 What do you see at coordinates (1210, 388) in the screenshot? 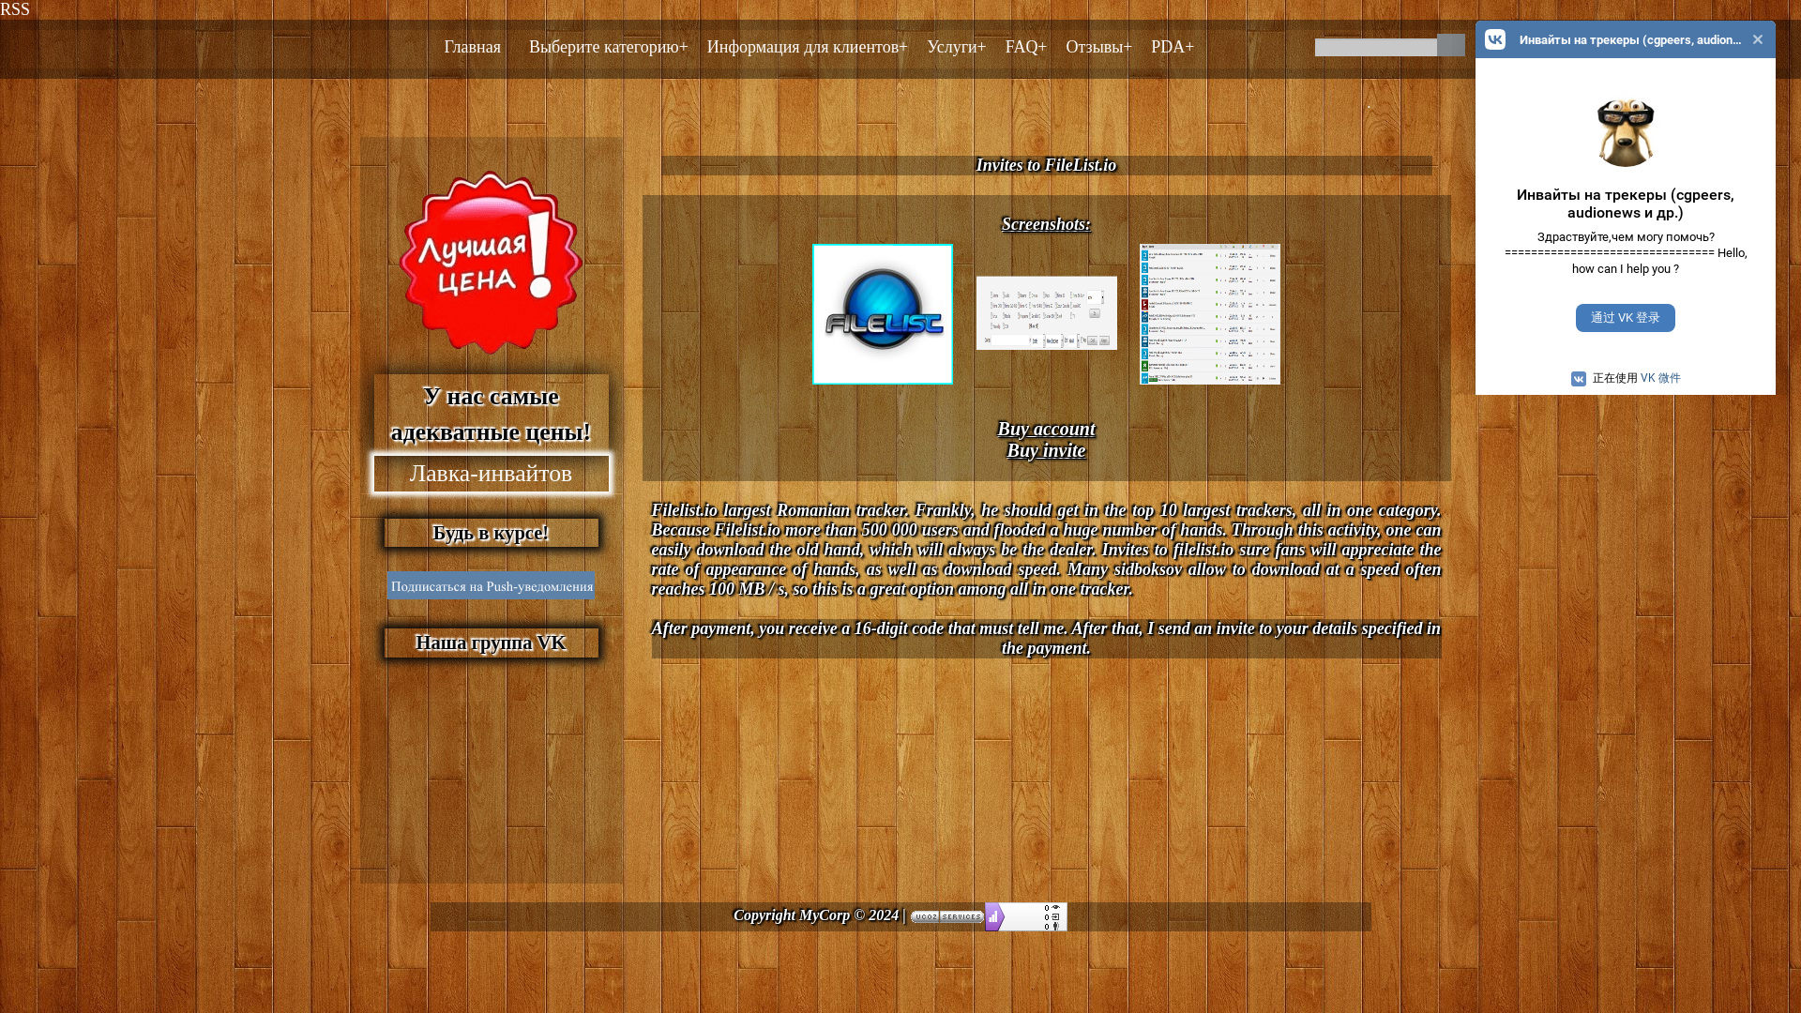
I see `Click to enlarge` at bounding box center [1210, 388].